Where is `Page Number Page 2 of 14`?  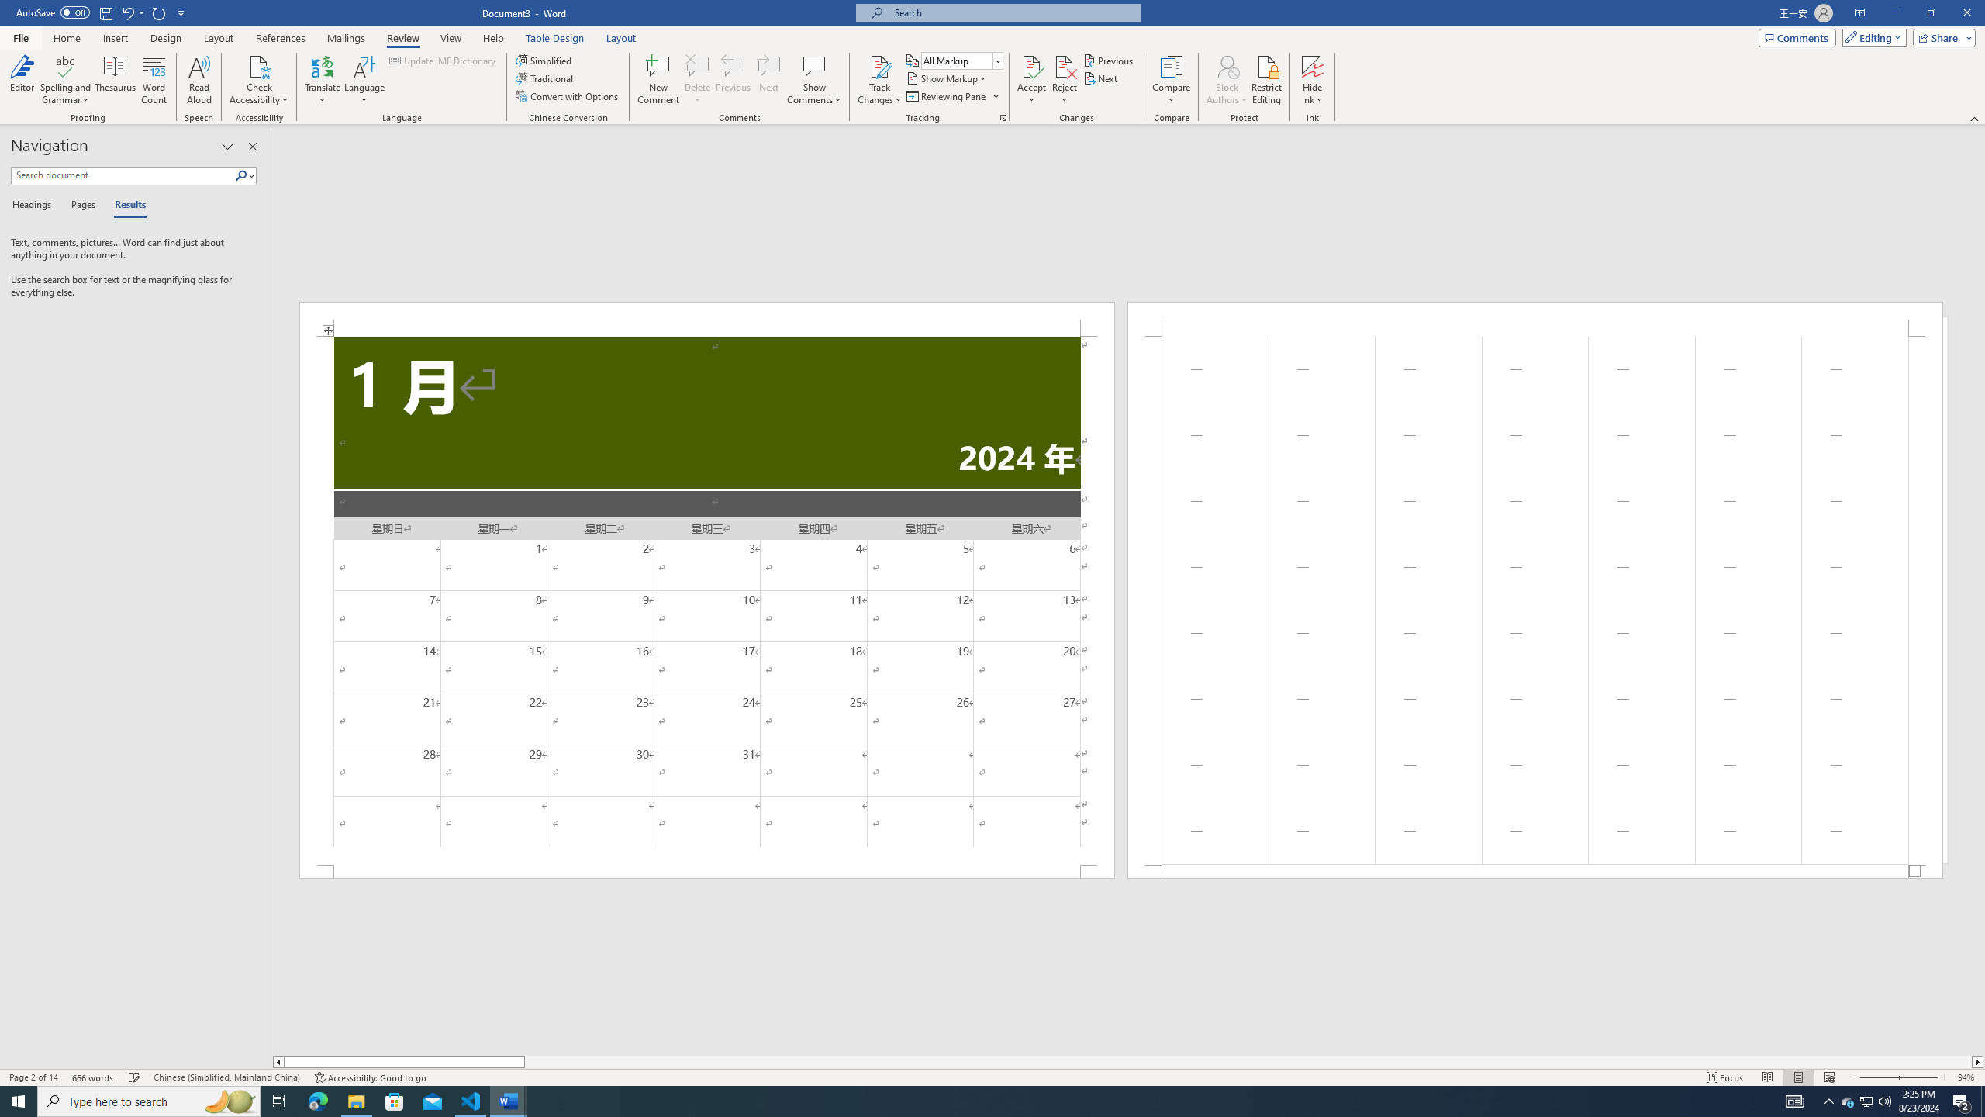 Page Number Page 2 of 14 is located at coordinates (33, 1077).